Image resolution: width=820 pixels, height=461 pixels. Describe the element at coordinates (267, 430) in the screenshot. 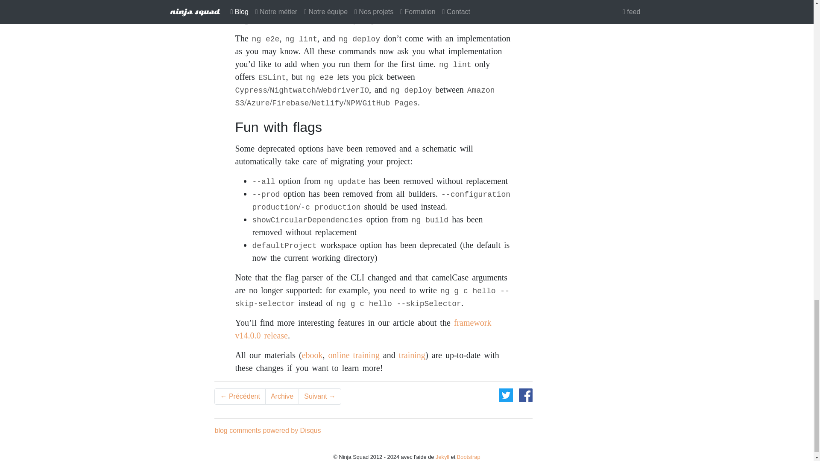

I see `blog comments powered by Disqus` at that location.